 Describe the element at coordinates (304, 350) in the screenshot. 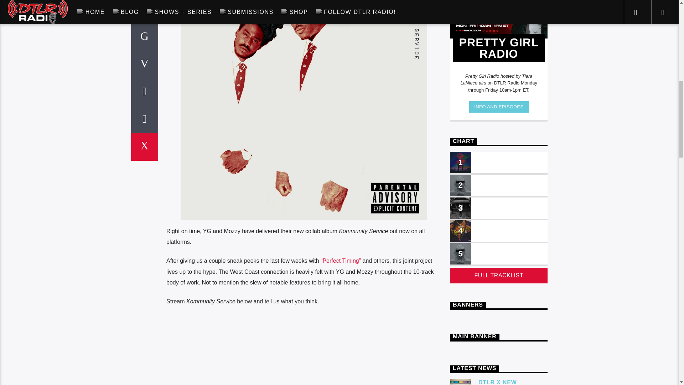

I see `Spotify Embed: Kommunity Service` at that location.